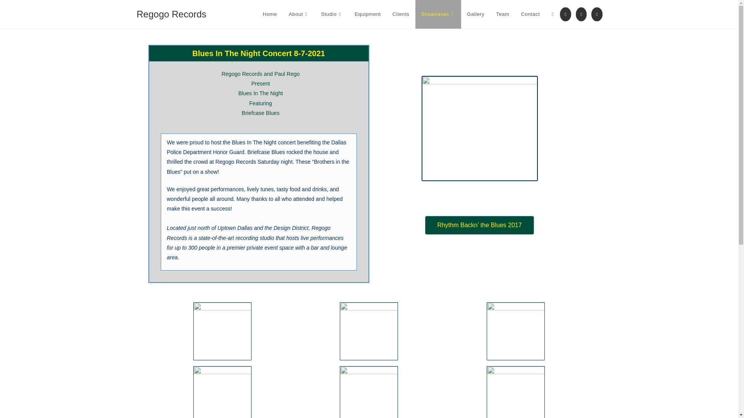 Image resolution: width=744 pixels, height=418 pixels. What do you see at coordinates (298, 14) in the screenshot?
I see `About` at bounding box center [298, 14].